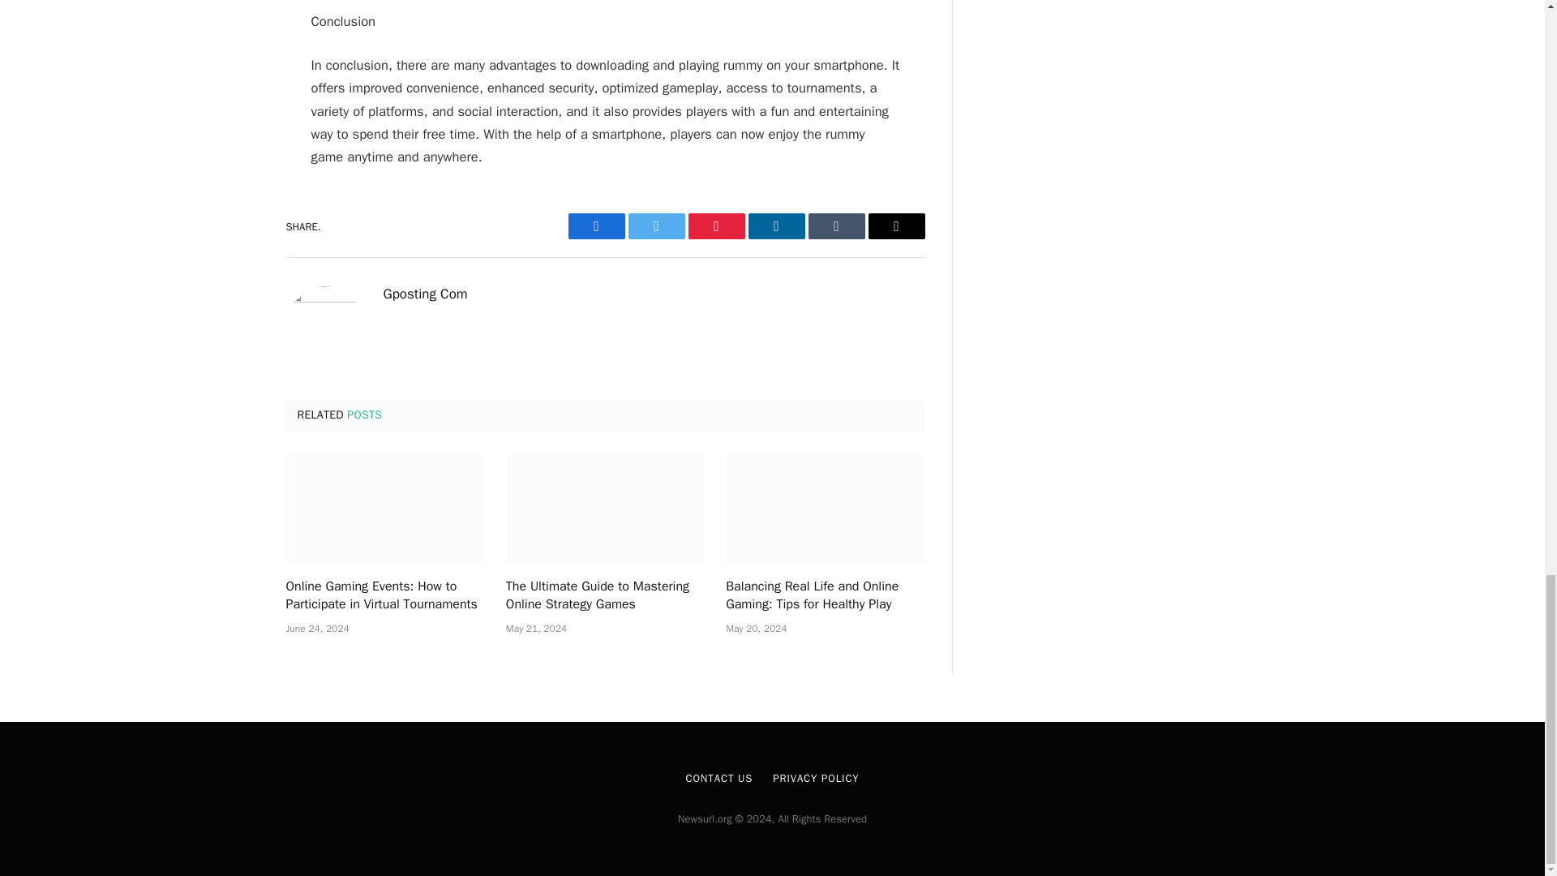  I want to click on LinkedIn, so click(775, 225).